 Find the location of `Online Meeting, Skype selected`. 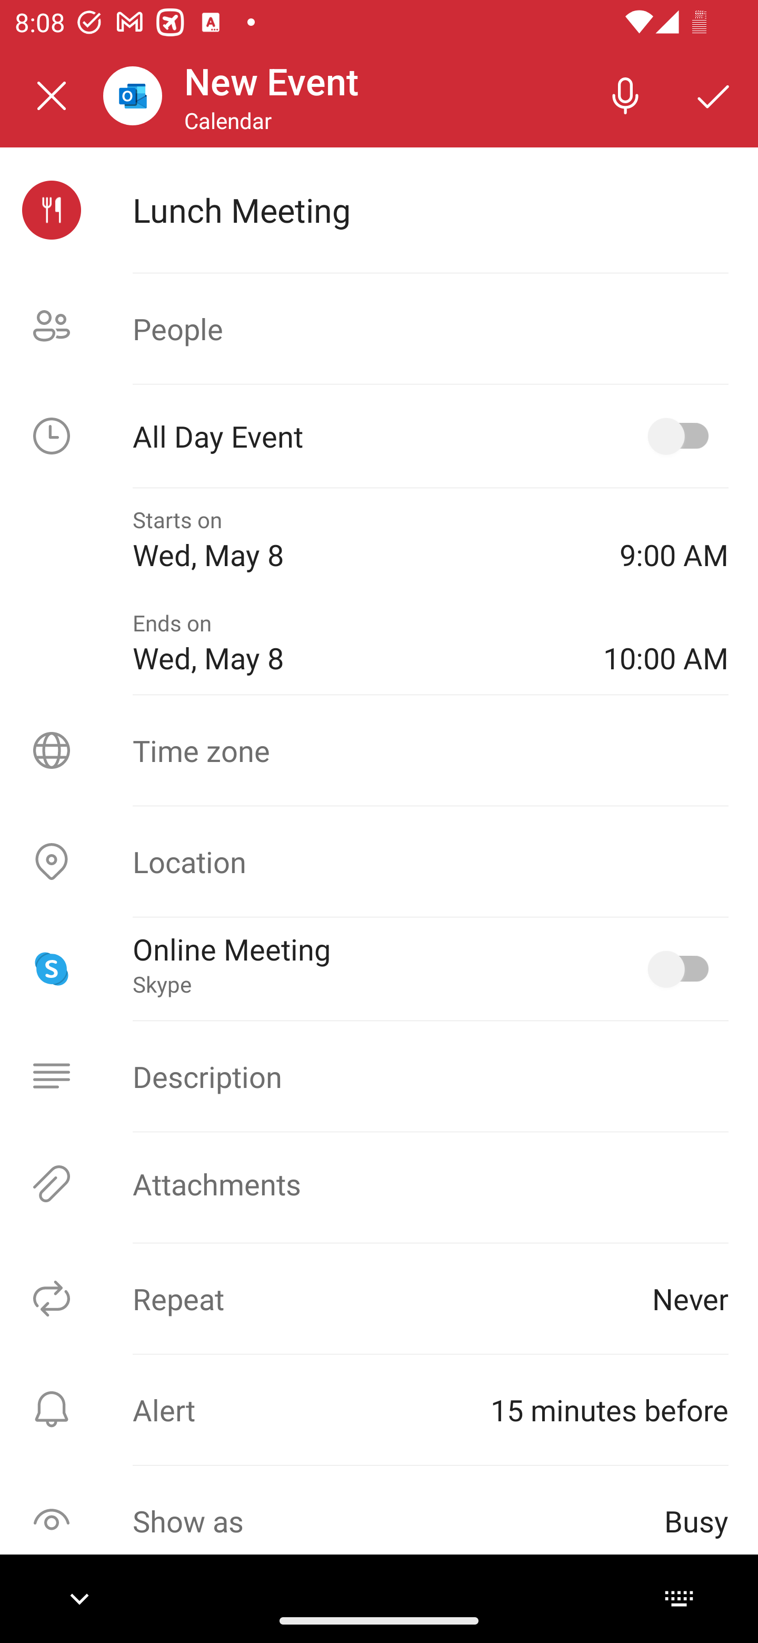

Online Meeting, Skype selected is located at coordinates (682, 968).